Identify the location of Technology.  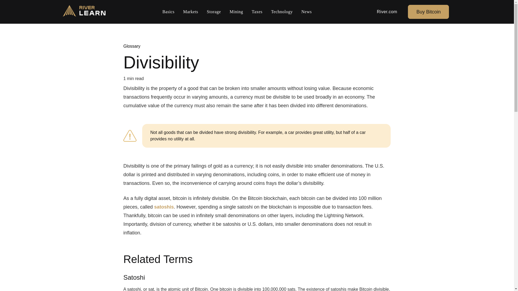
(282, 12).